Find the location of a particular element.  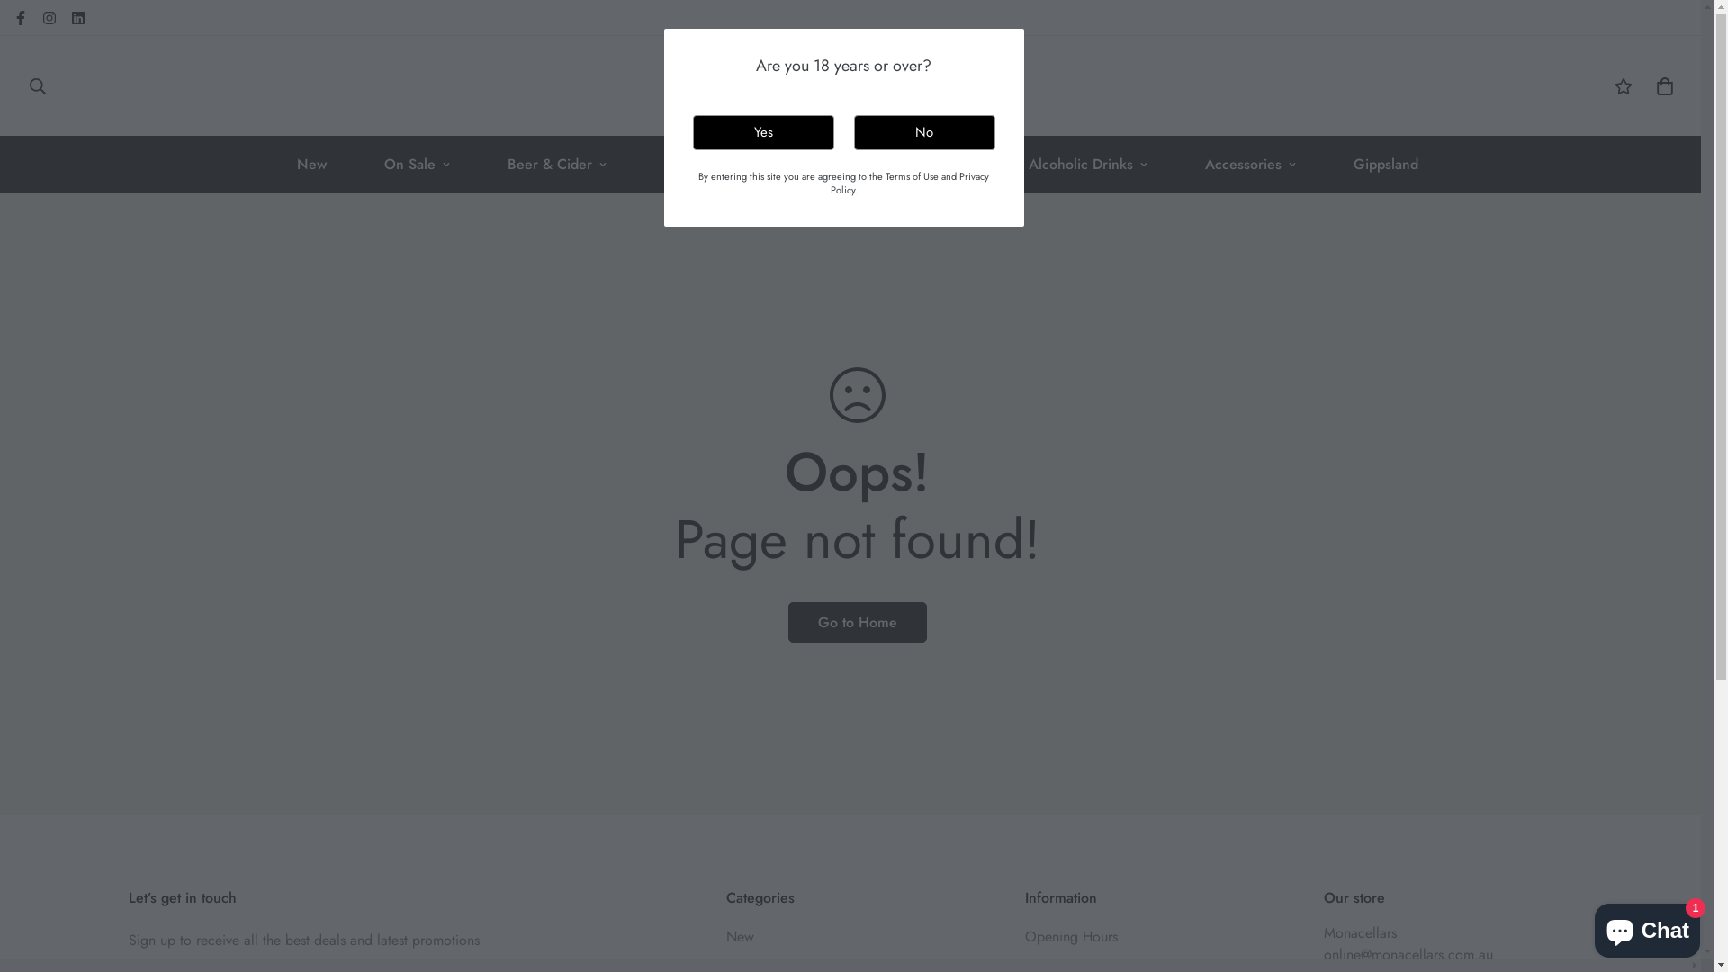

Monacellars is located at coordinates (1359, 932).